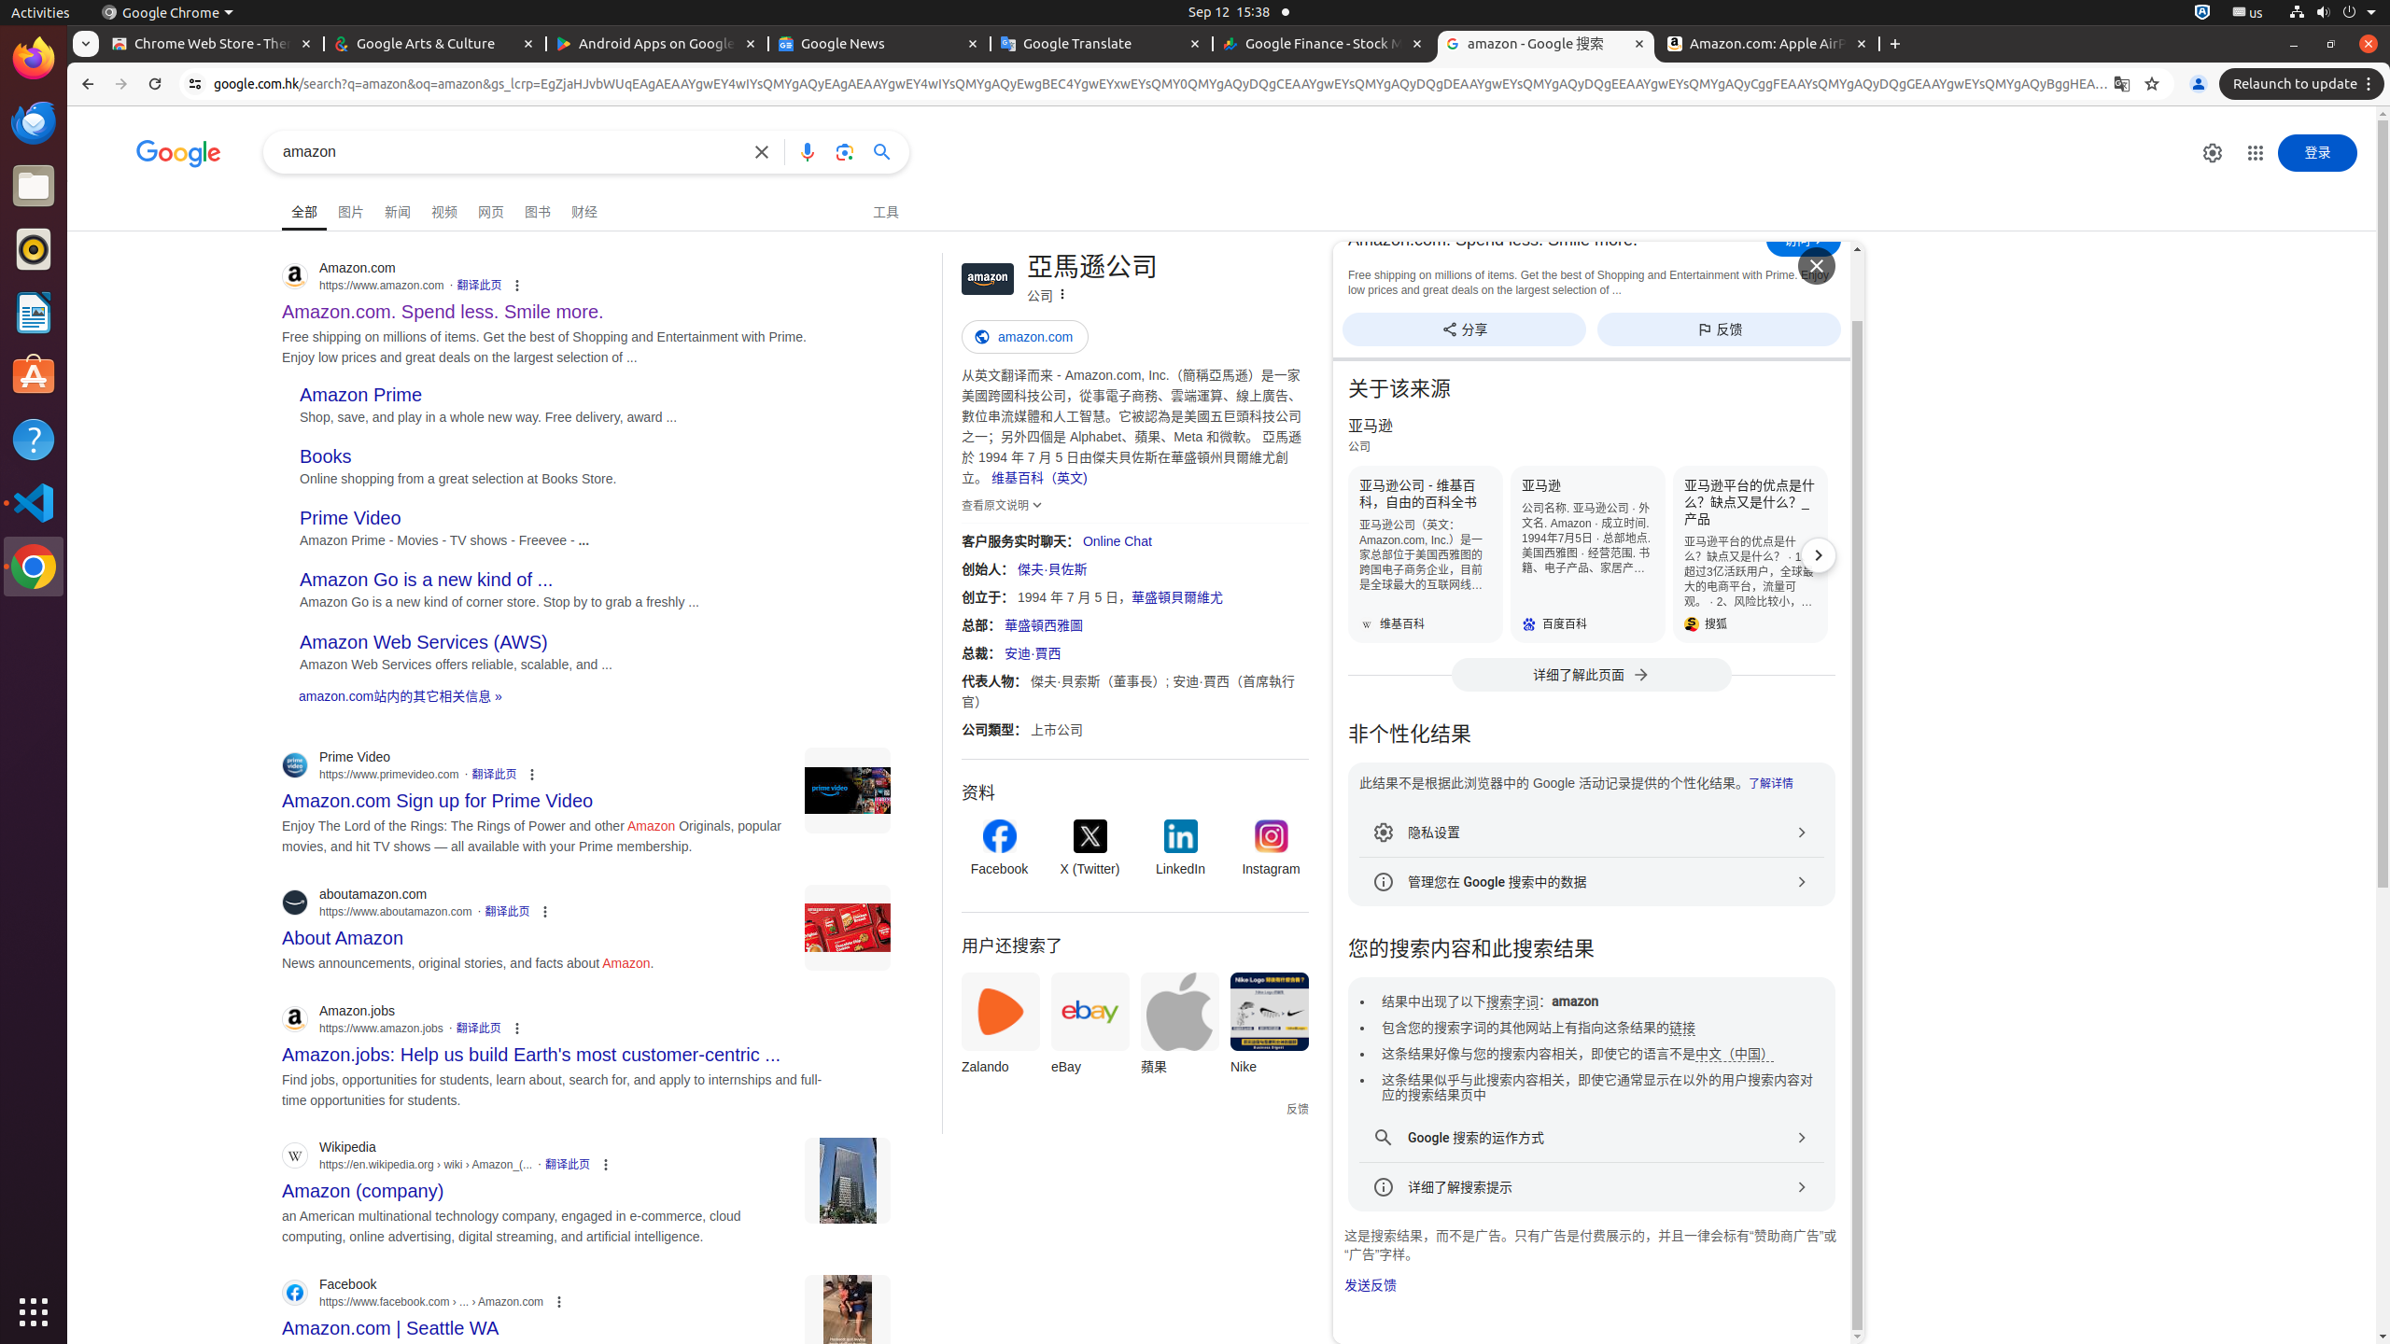 The image size is (2390, 1344). What do you see at coordinates (2317, 153) in the screenshot?
I see `登录` at bounding box center [2317, 153].